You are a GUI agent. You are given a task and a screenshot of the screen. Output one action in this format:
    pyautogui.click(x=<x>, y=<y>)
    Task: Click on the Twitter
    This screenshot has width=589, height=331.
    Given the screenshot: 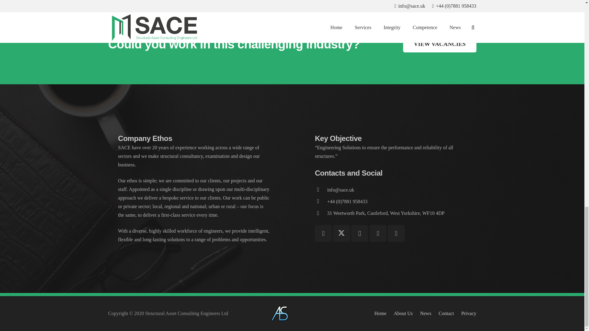 What is the action you would take?
    pyautogui.click(x=341, y=234)
    